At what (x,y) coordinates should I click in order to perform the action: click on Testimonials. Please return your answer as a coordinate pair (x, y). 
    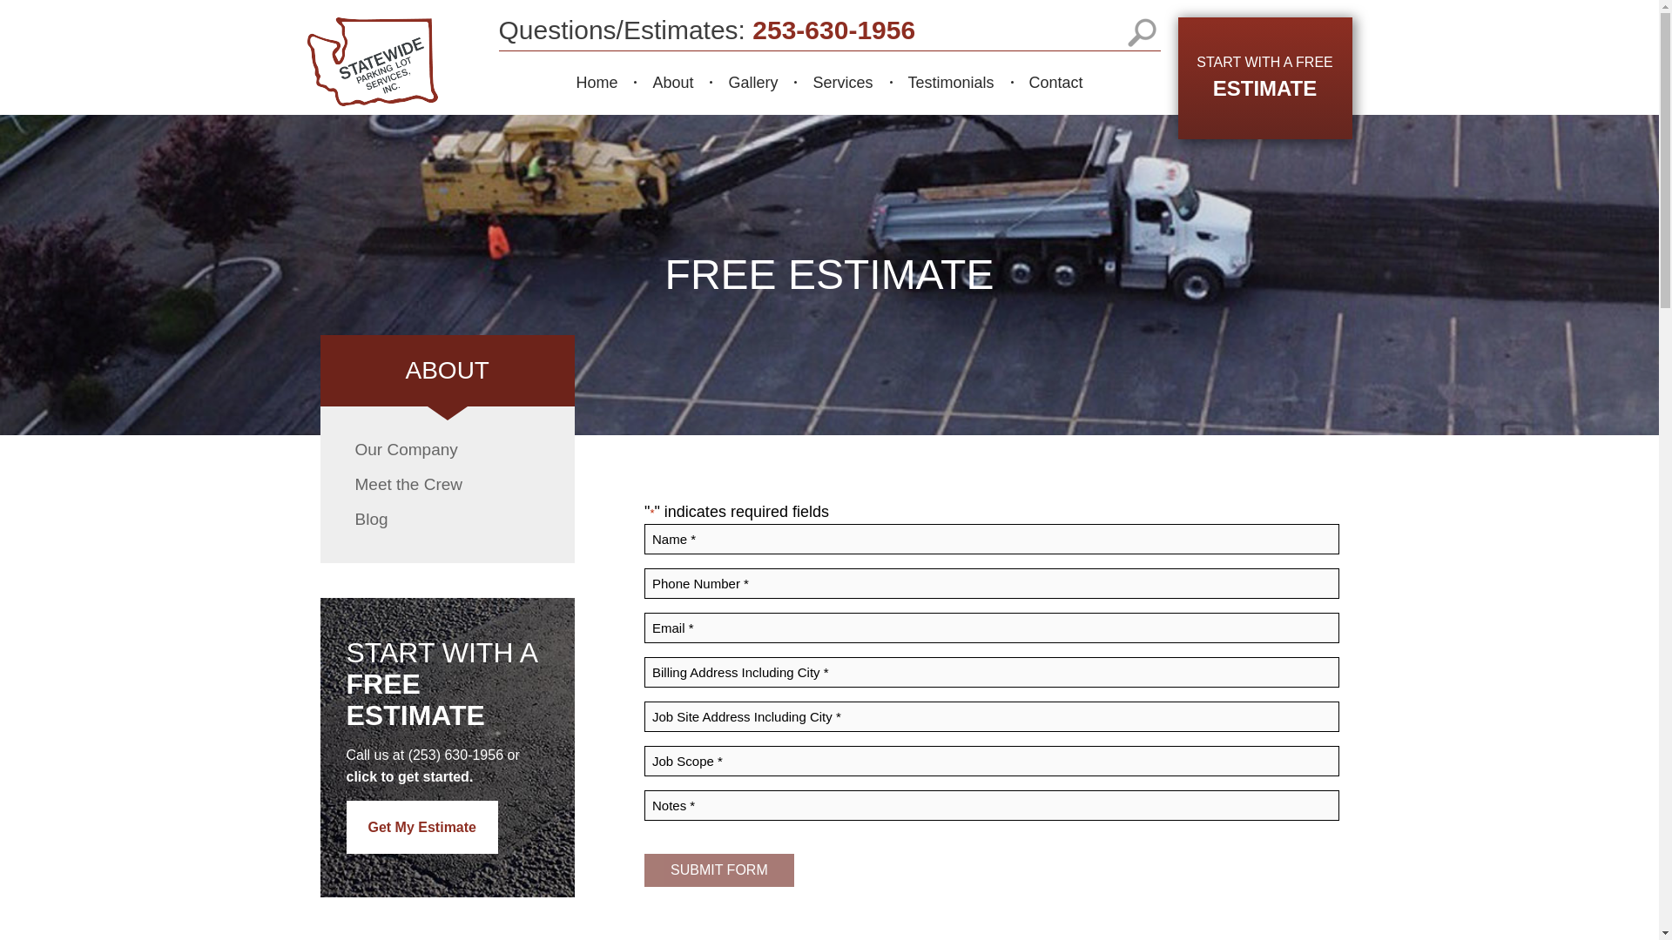
    Looking at the image, I should click on (950, 82).